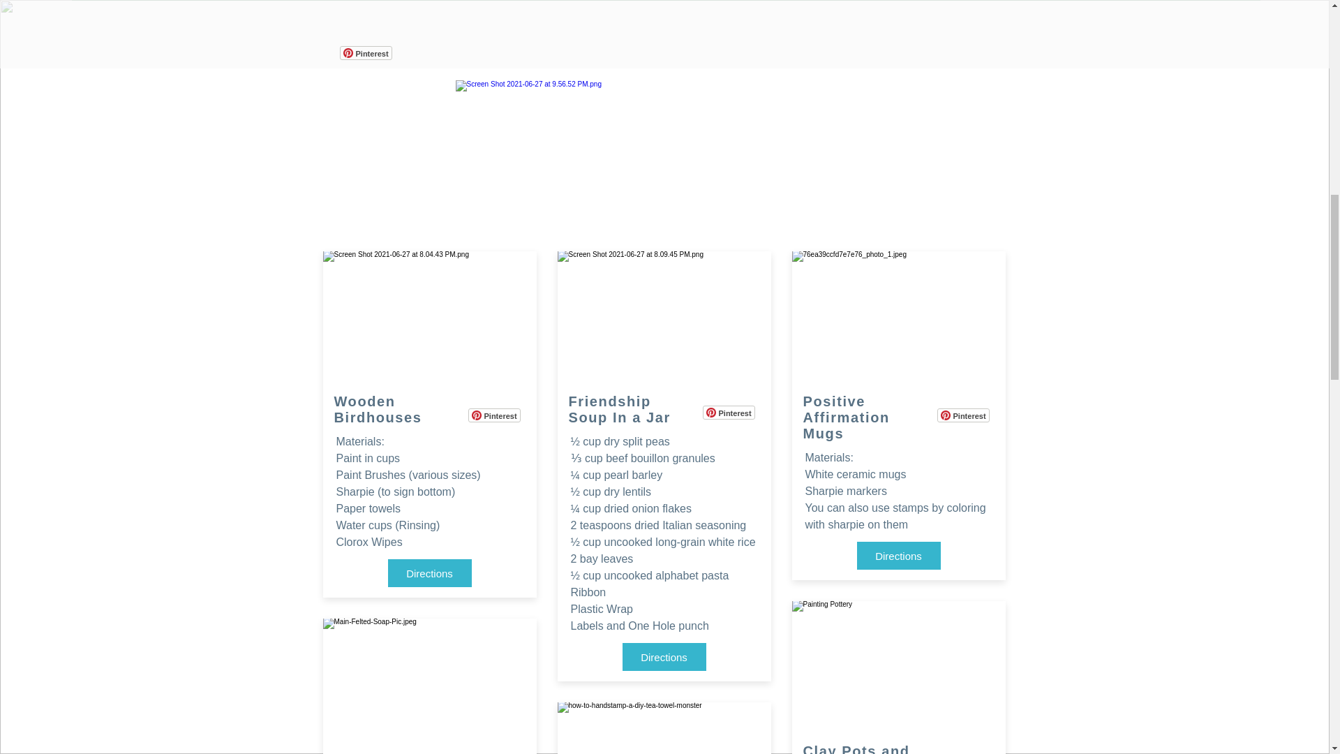 The height and width of the screenshot is (754, 1340). I want to click on Directions, so click(430, 573).